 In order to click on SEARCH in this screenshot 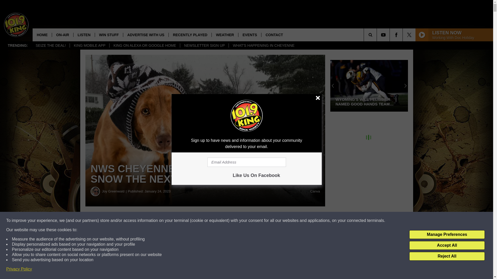, I will do `click(377, 35)`.